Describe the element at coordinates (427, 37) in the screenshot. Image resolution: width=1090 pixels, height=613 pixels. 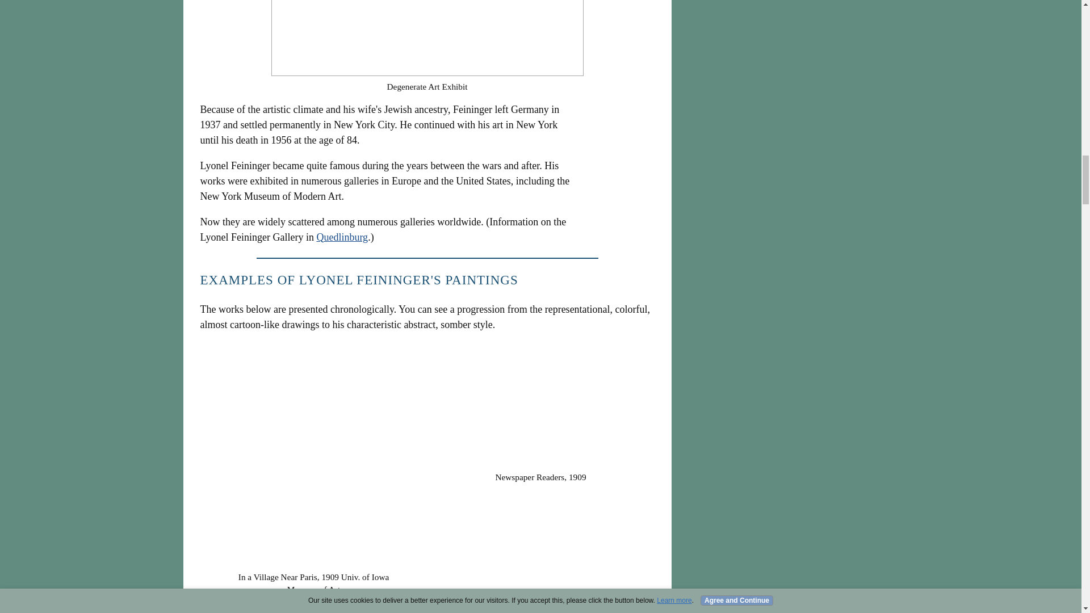
I see `Degenerate Art Exhibit, Hitler and Goebbels attending` at that location.